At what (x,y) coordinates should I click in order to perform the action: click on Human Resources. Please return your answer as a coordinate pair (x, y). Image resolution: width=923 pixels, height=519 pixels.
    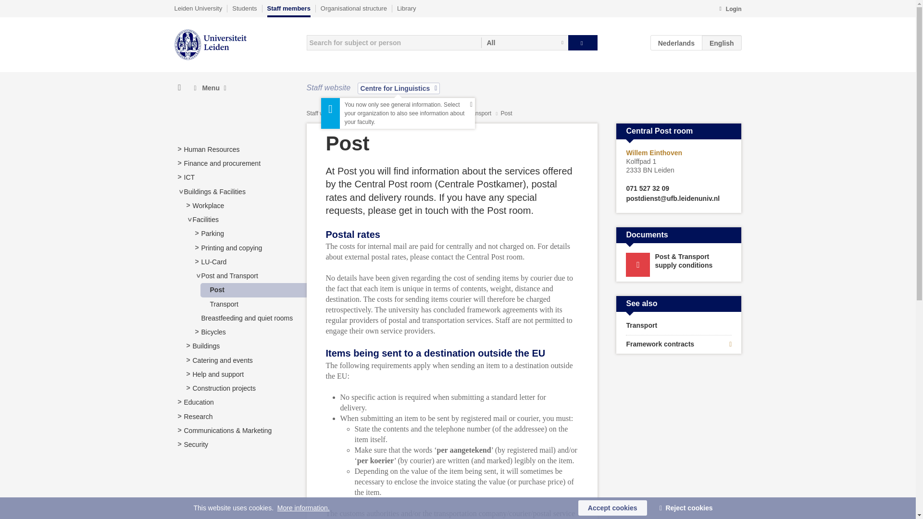
    Looking at the image, I should click on (212, 149).